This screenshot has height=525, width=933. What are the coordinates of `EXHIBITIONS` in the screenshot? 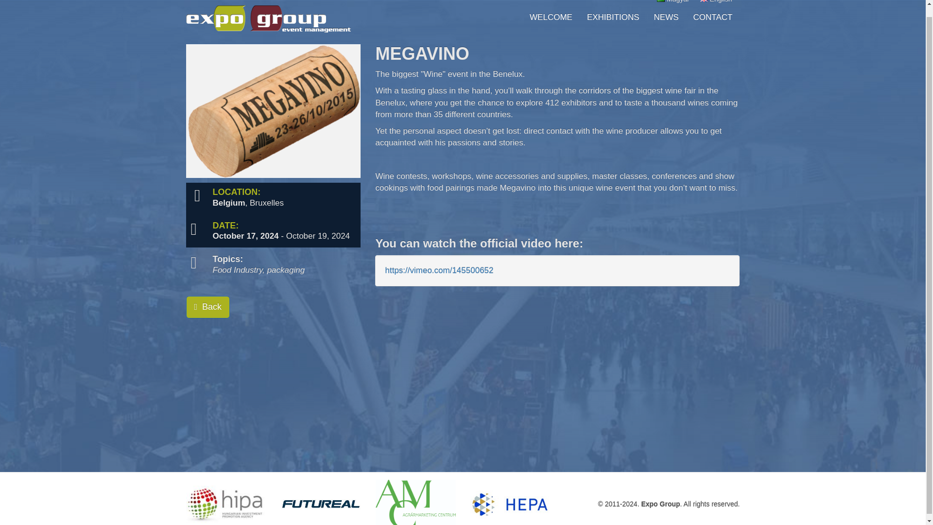 It's located at (613, 17).